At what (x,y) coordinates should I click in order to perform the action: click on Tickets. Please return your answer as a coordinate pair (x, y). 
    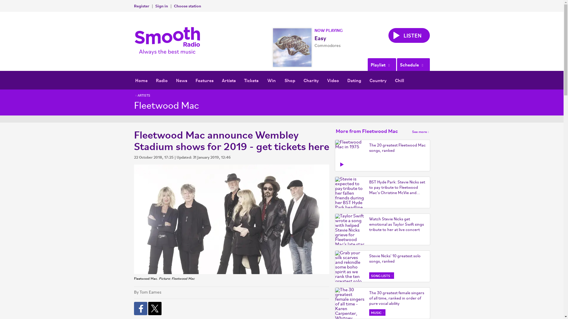
    Looking at the image, I should click on (251, 80).